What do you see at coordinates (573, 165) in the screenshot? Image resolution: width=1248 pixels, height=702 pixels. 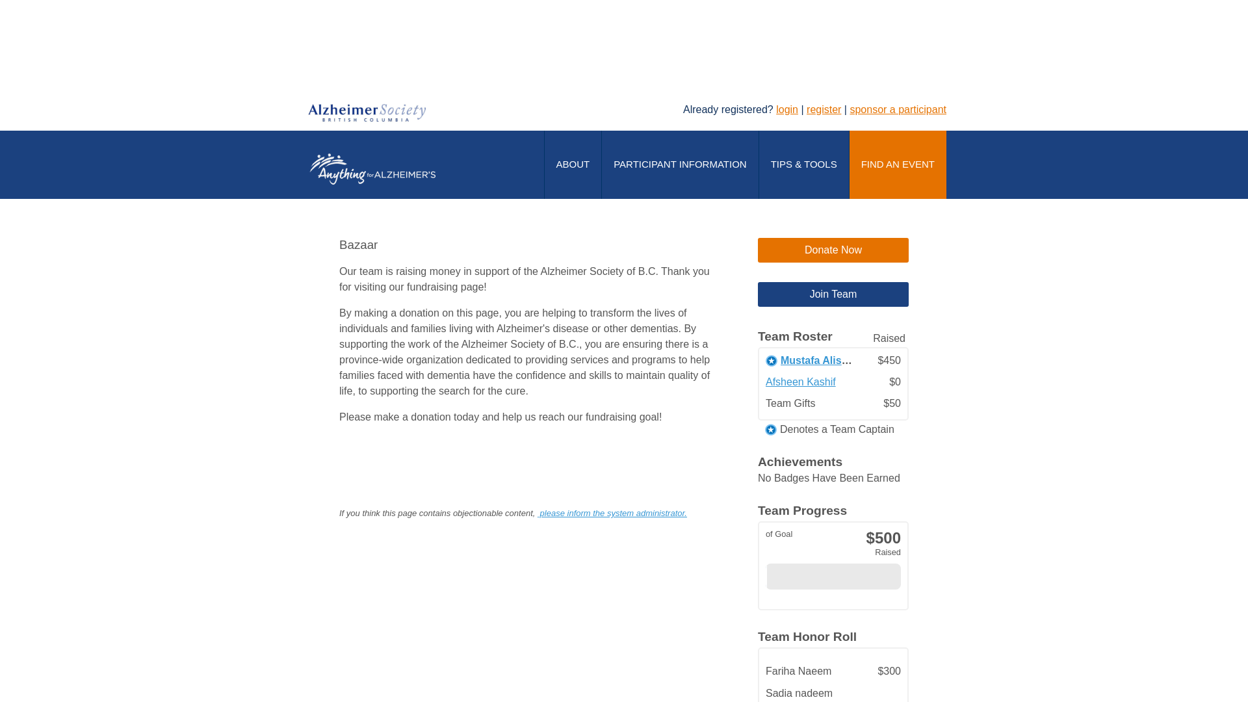 I see `ABOUT` at bounding box center [573, 165].